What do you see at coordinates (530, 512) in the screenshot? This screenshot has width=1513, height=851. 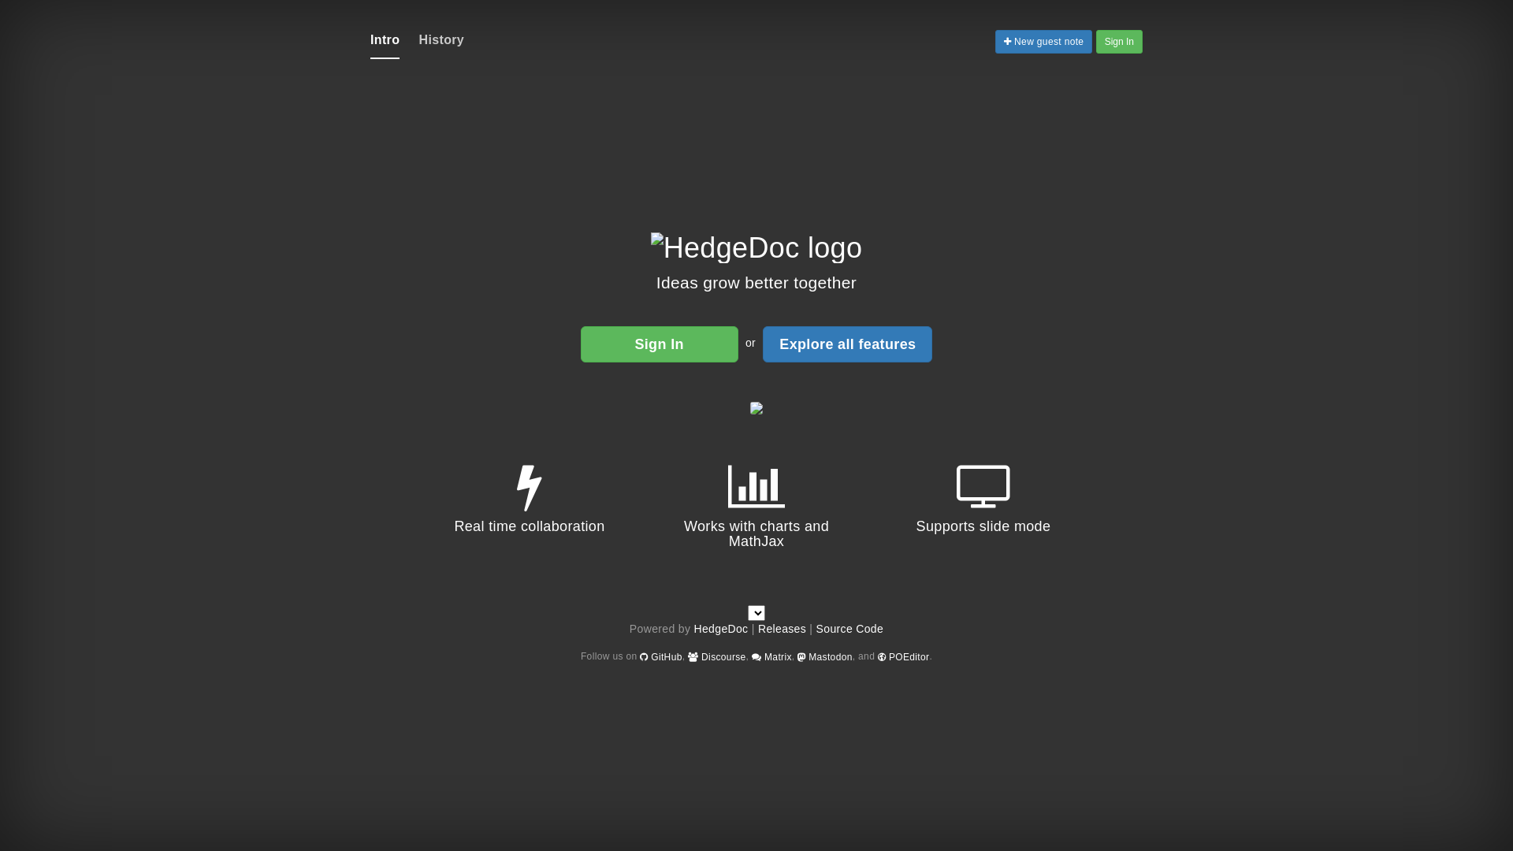 I see `Real time collaboration` at bounding box center [530, 512].